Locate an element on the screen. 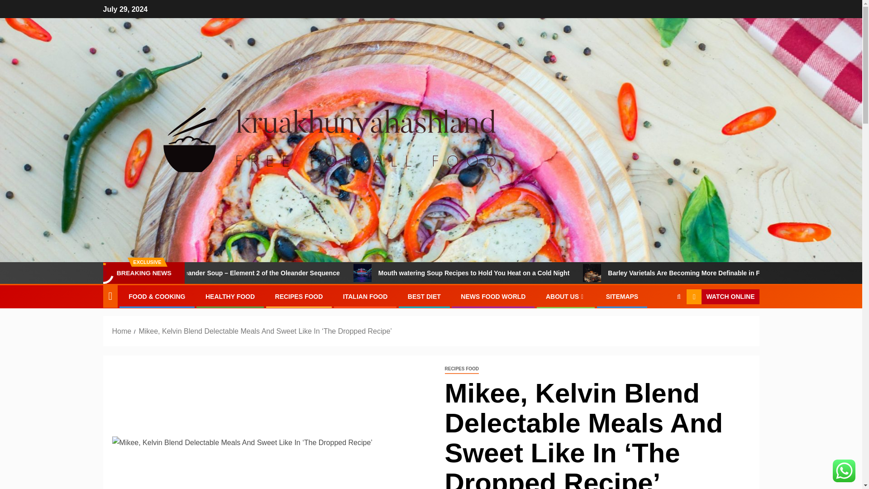 The height and width of the screenshot is (489, 869). ABOUT US is located at coordinates (566, 296).